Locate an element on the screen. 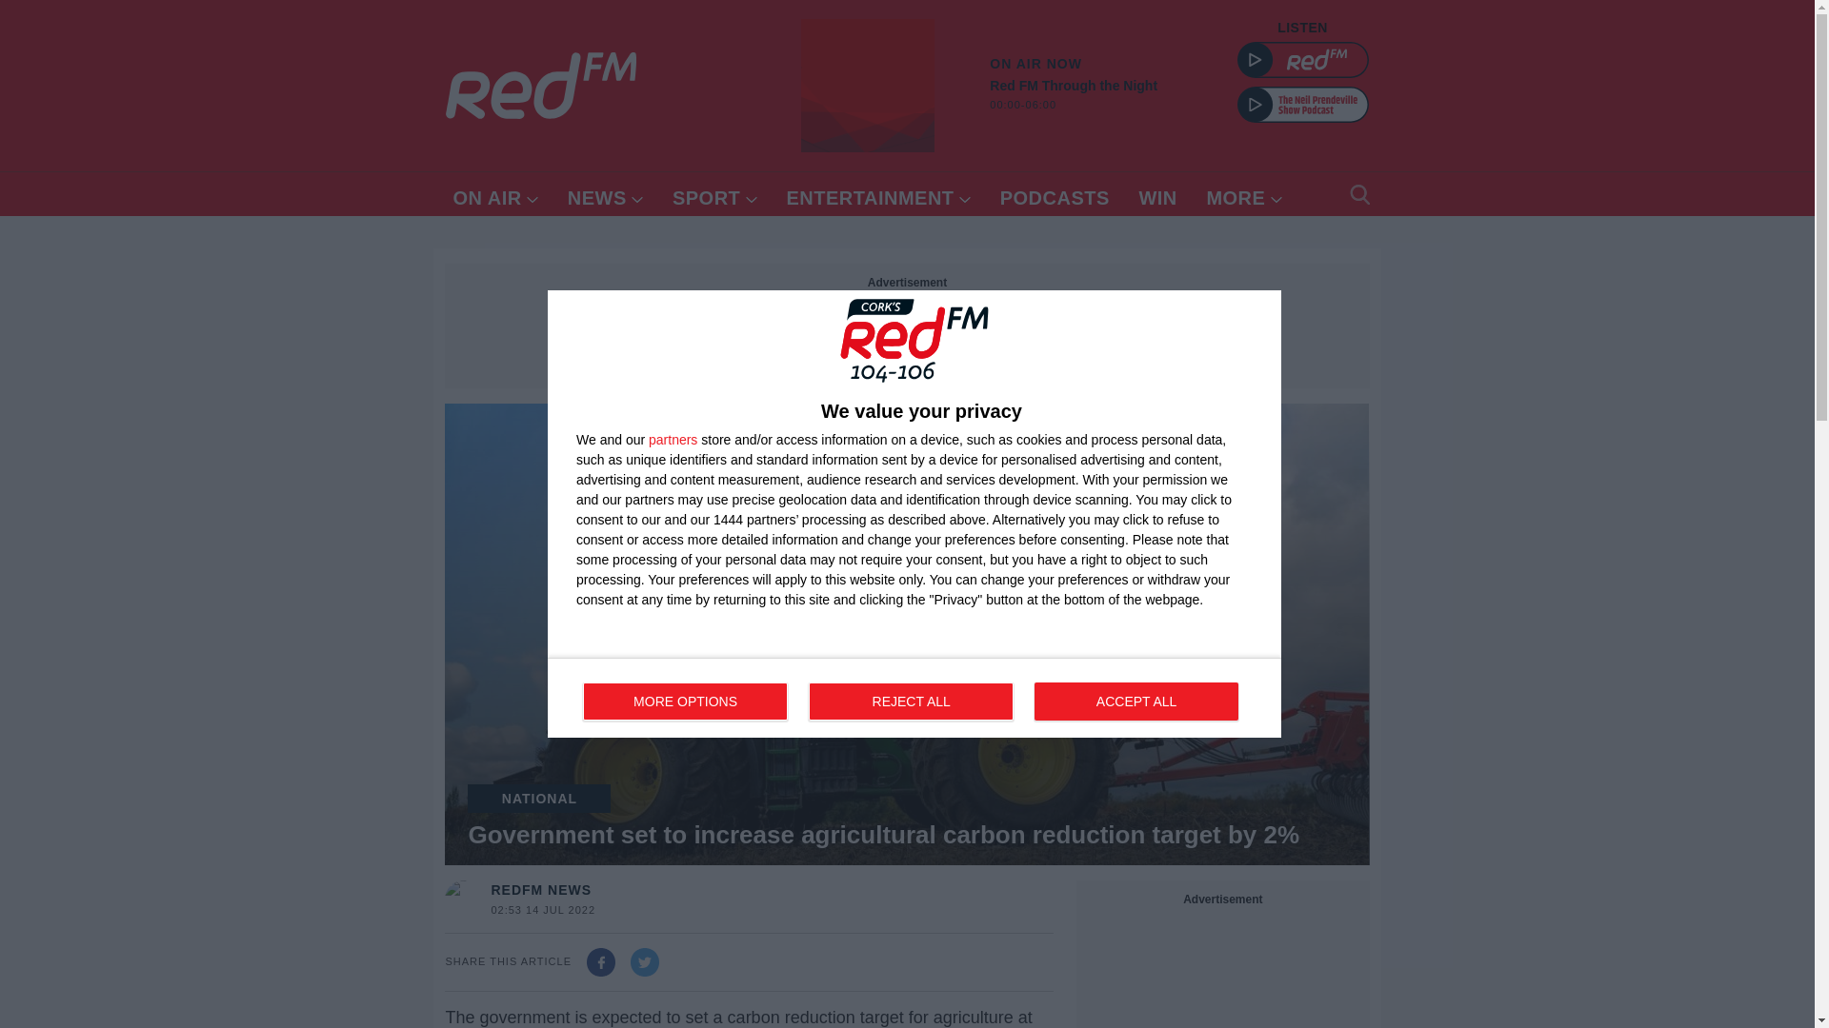 The image size is (1829, 1028). Red FM Through the Night is located at coordinates (1156, 194).